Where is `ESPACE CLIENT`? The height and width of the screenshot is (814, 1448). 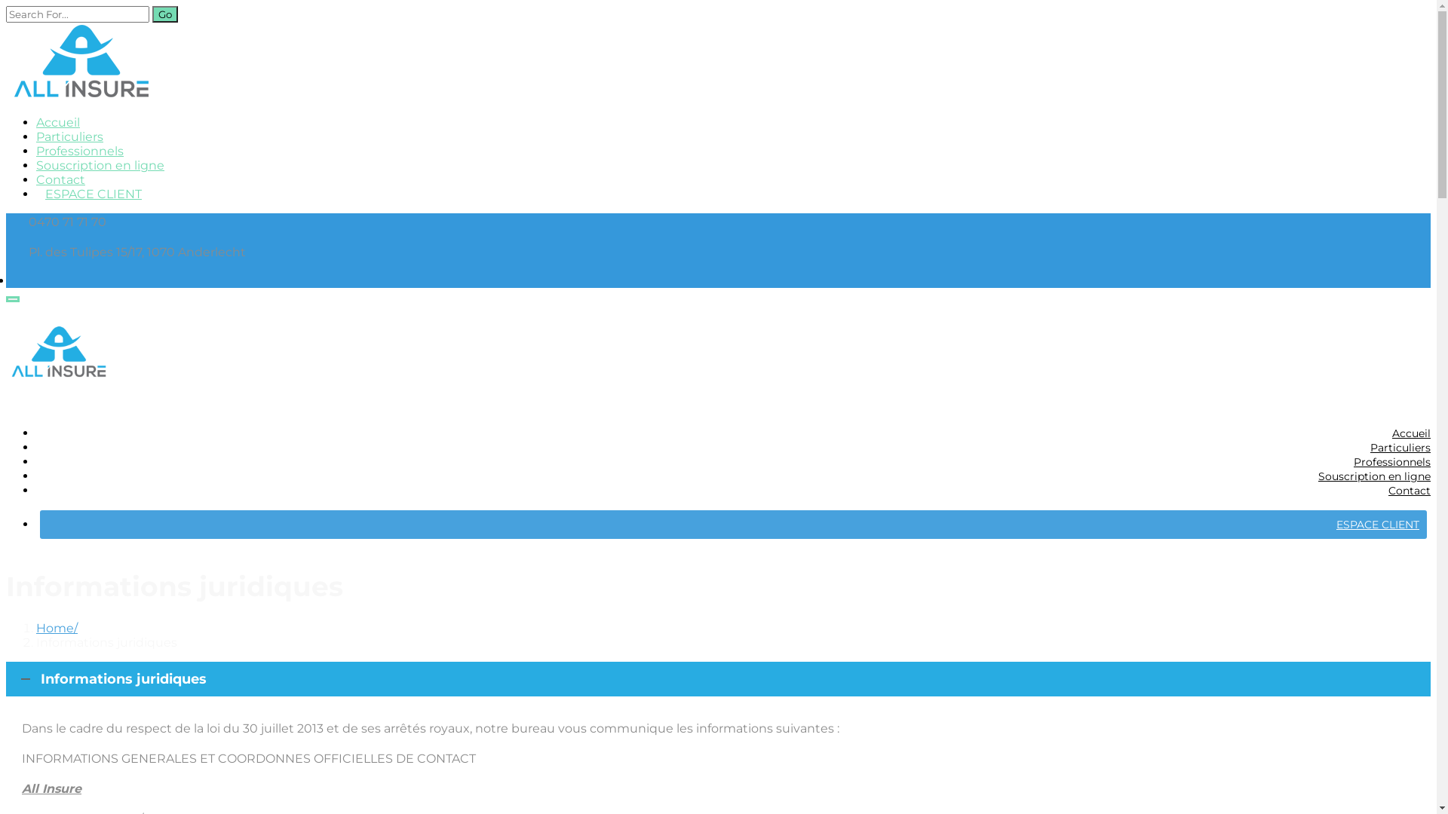
ESPACE CLIENT is located at coordinates (94, 194).